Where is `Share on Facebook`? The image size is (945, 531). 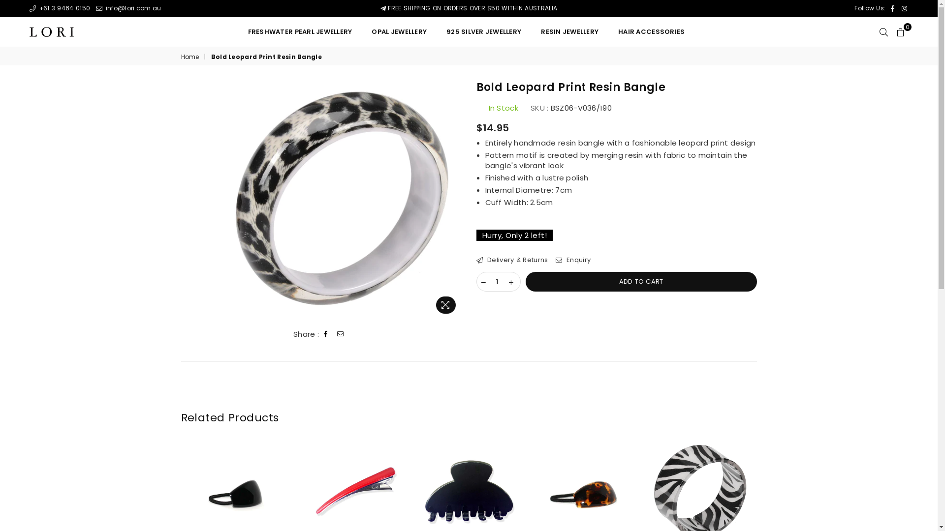
Share on Facebook is located at coordinates (326, 334).